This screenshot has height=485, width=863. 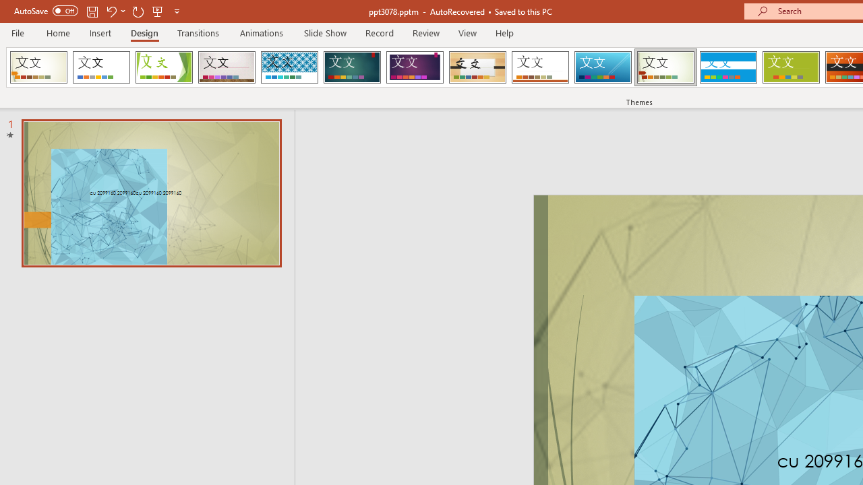 I want to click on Office Theme, so click(x=101, y=67).